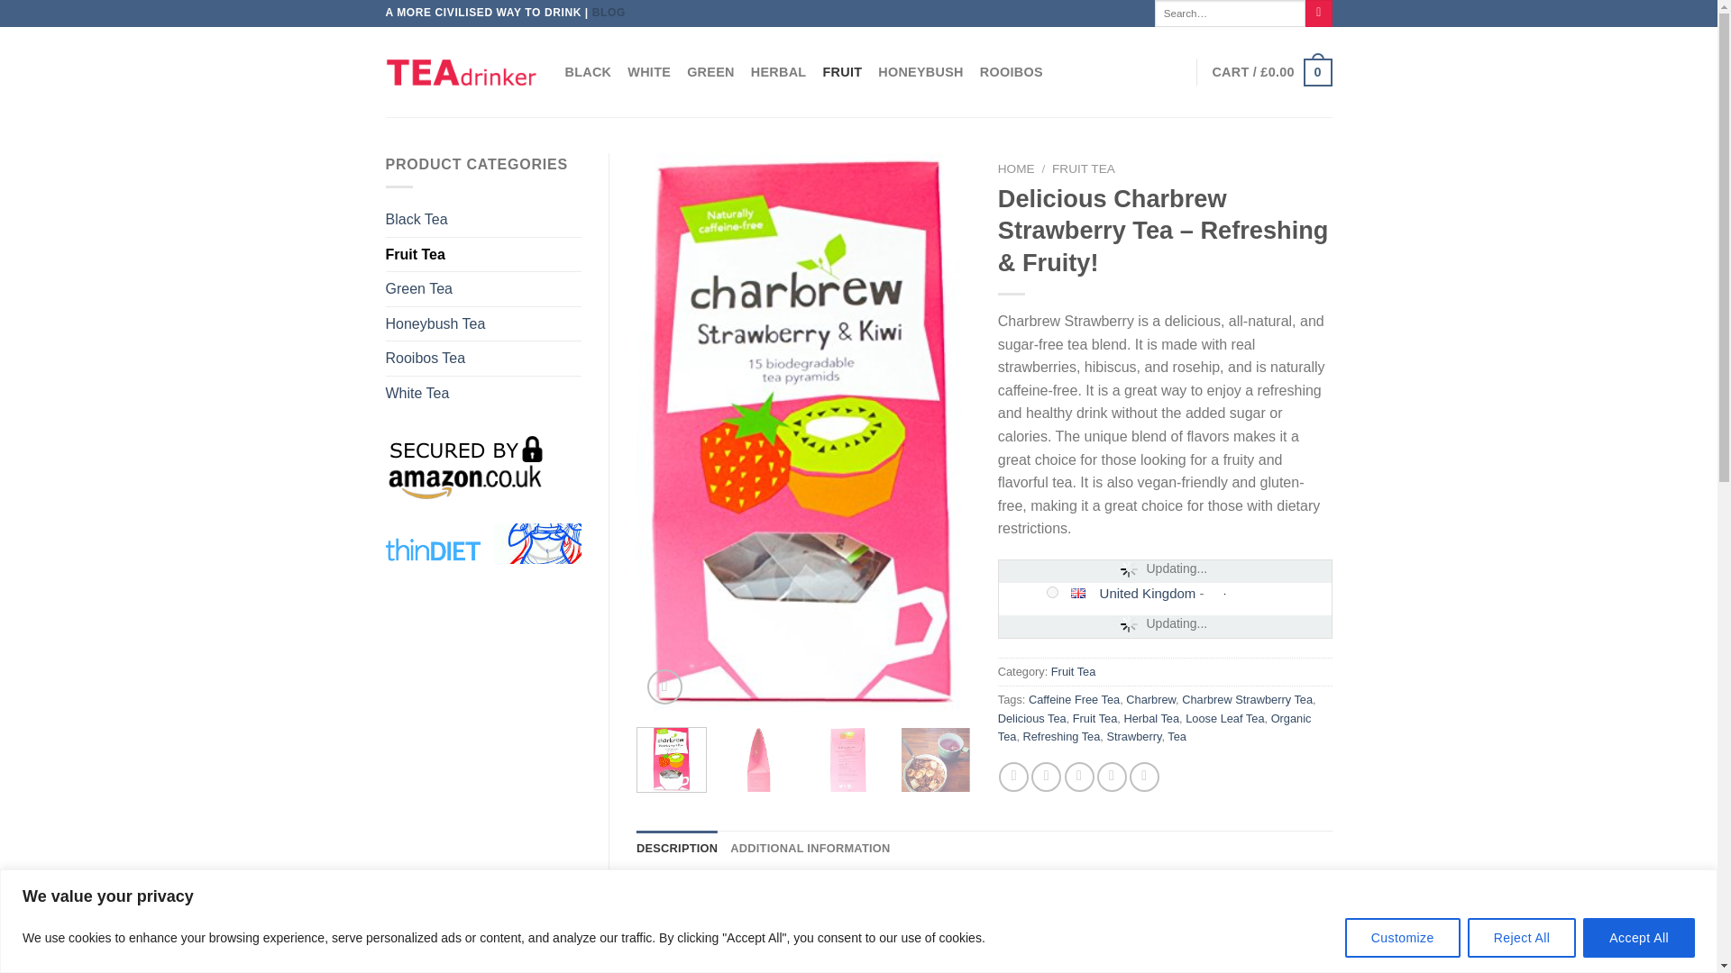 The width and height of the screenshot is (1731, 973). Describe the element at coordinates (1639, 937) in the screenshot. I see `Accept All` at that location.